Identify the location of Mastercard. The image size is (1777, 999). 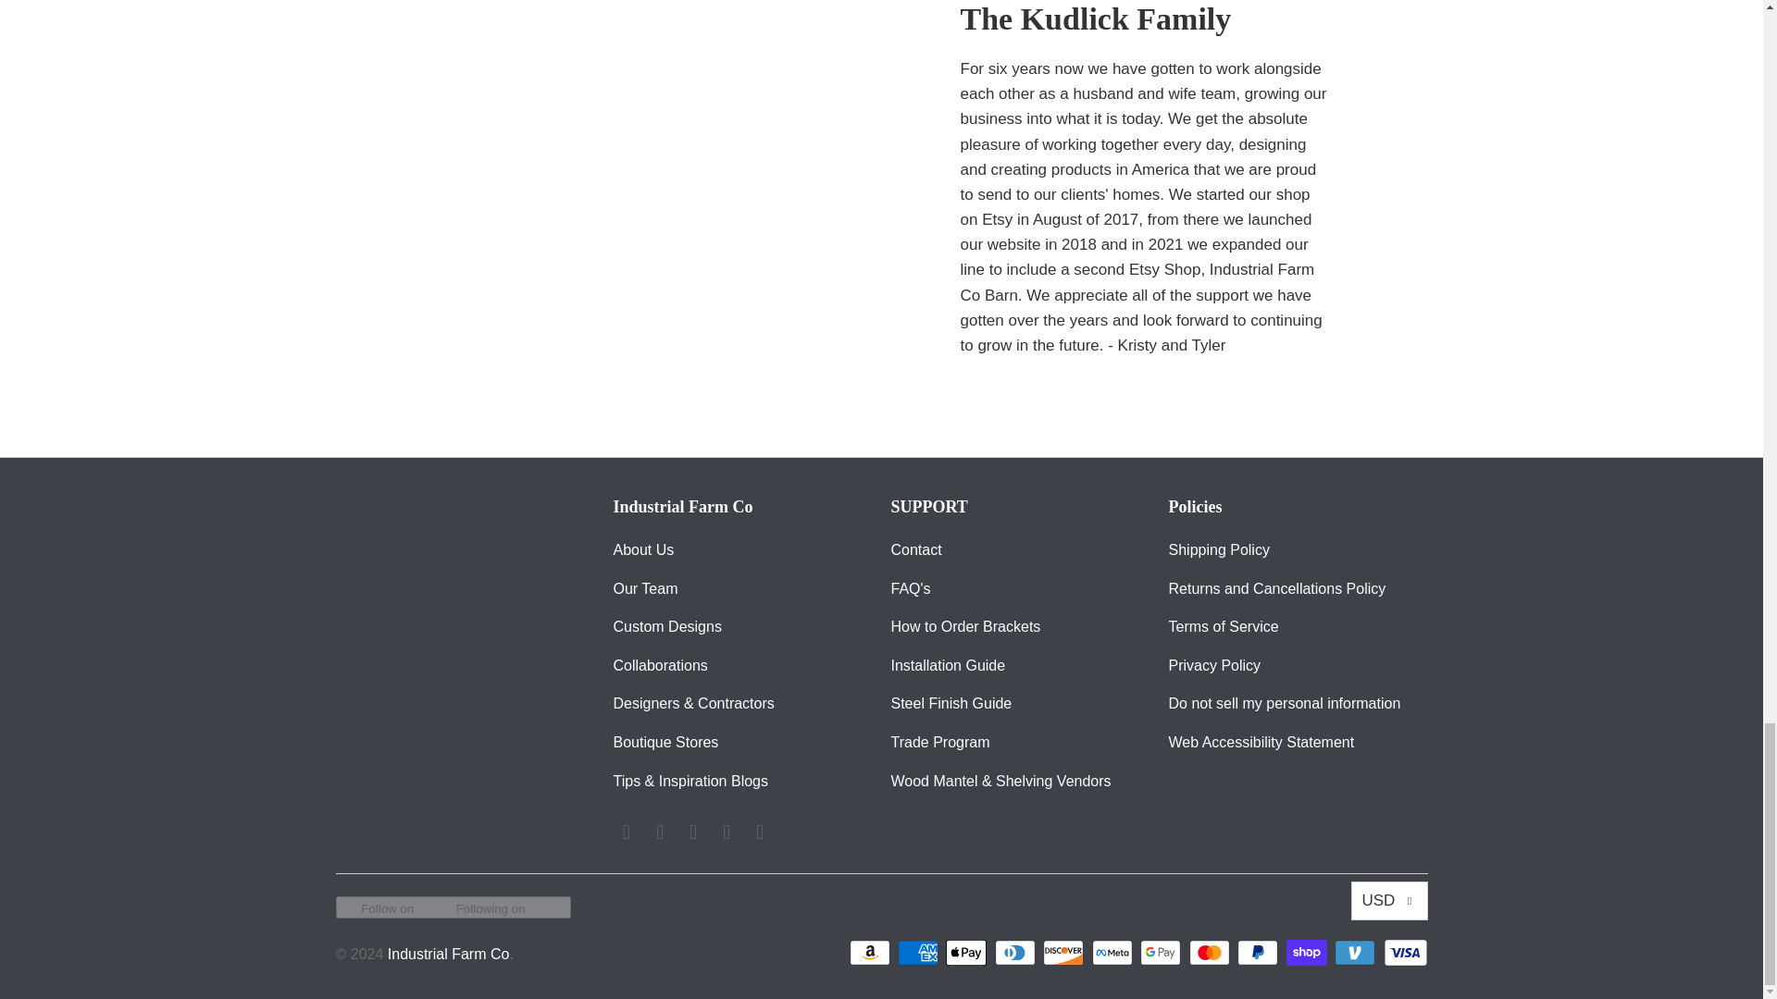
(1211, 953).